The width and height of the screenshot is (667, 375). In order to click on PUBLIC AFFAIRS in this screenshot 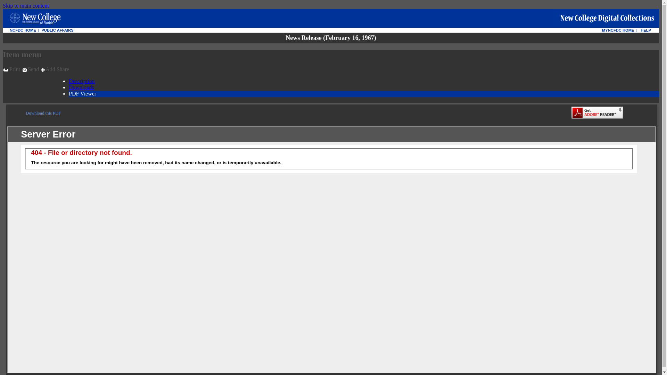, I will do `click(57, 30)`.